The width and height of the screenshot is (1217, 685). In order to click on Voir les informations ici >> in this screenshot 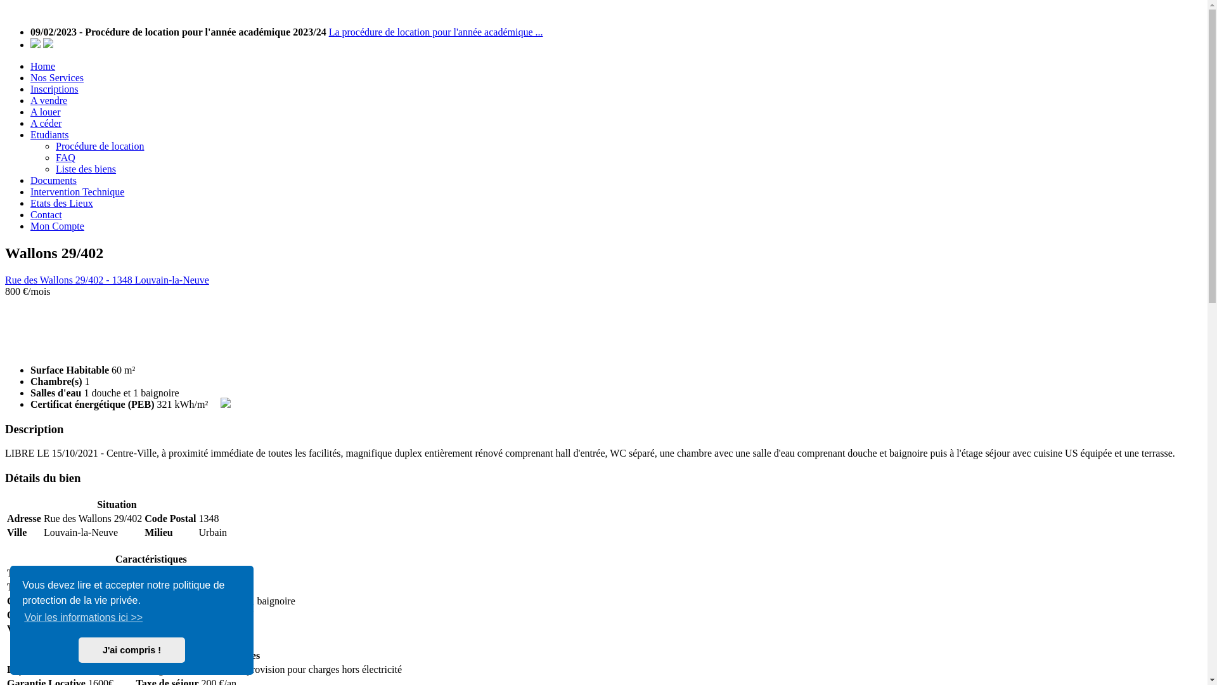, I will do `click(84, 618)`.